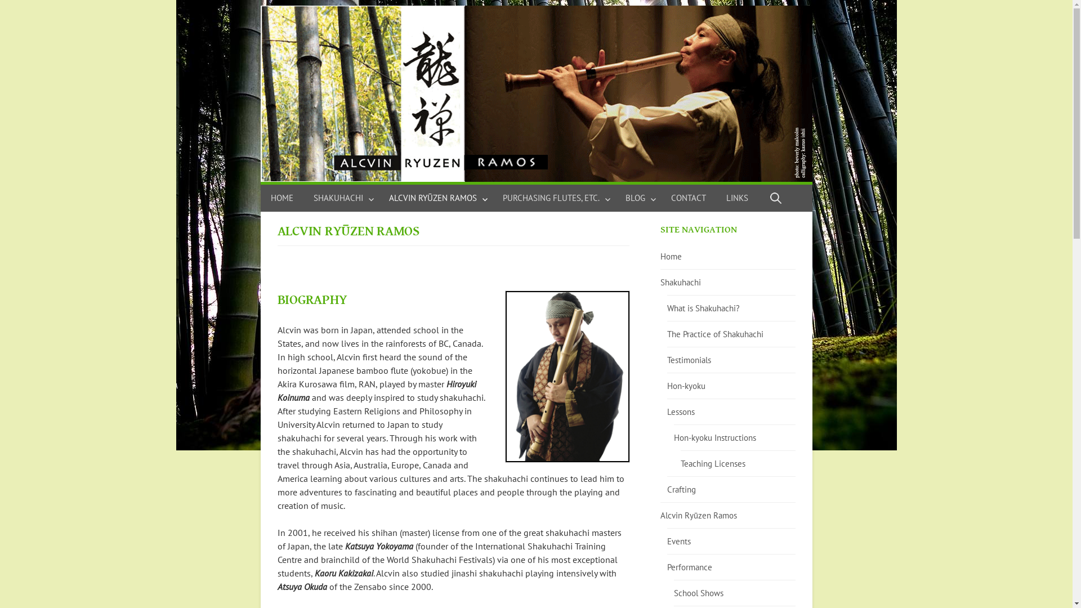  What do you see at coordinates (681, 283) in the screenshot?
I see `Shakuhachi` at bounding box center [681, 283].